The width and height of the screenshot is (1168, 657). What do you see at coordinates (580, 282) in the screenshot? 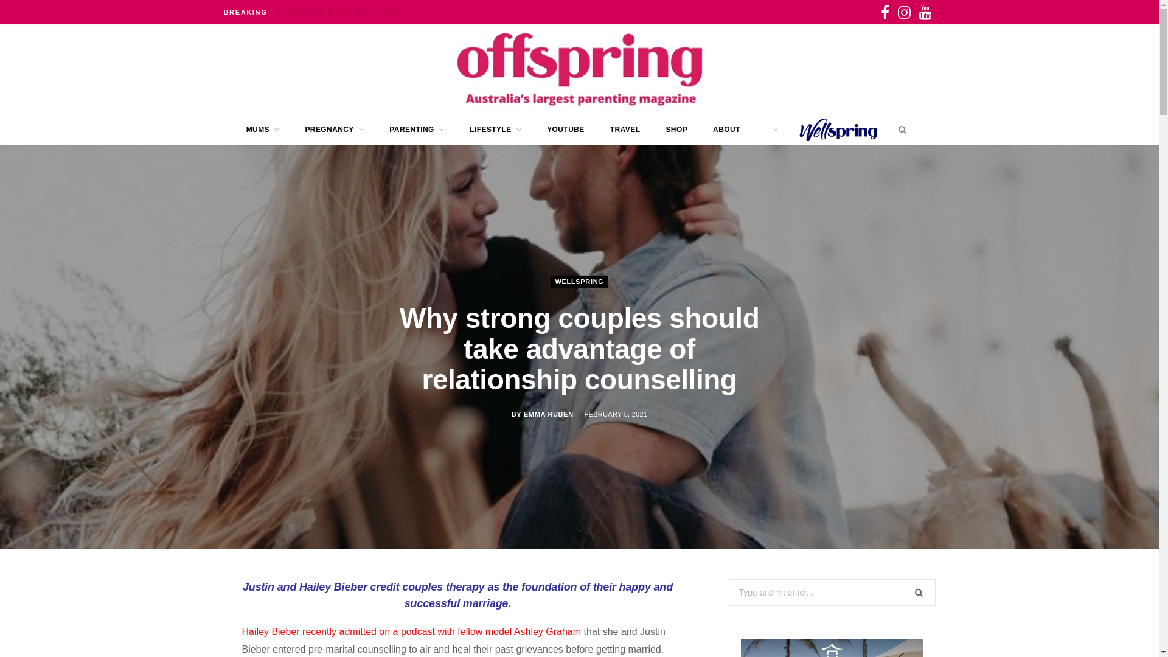
I see `WELLSPRING` at bounding box center [580, 282].